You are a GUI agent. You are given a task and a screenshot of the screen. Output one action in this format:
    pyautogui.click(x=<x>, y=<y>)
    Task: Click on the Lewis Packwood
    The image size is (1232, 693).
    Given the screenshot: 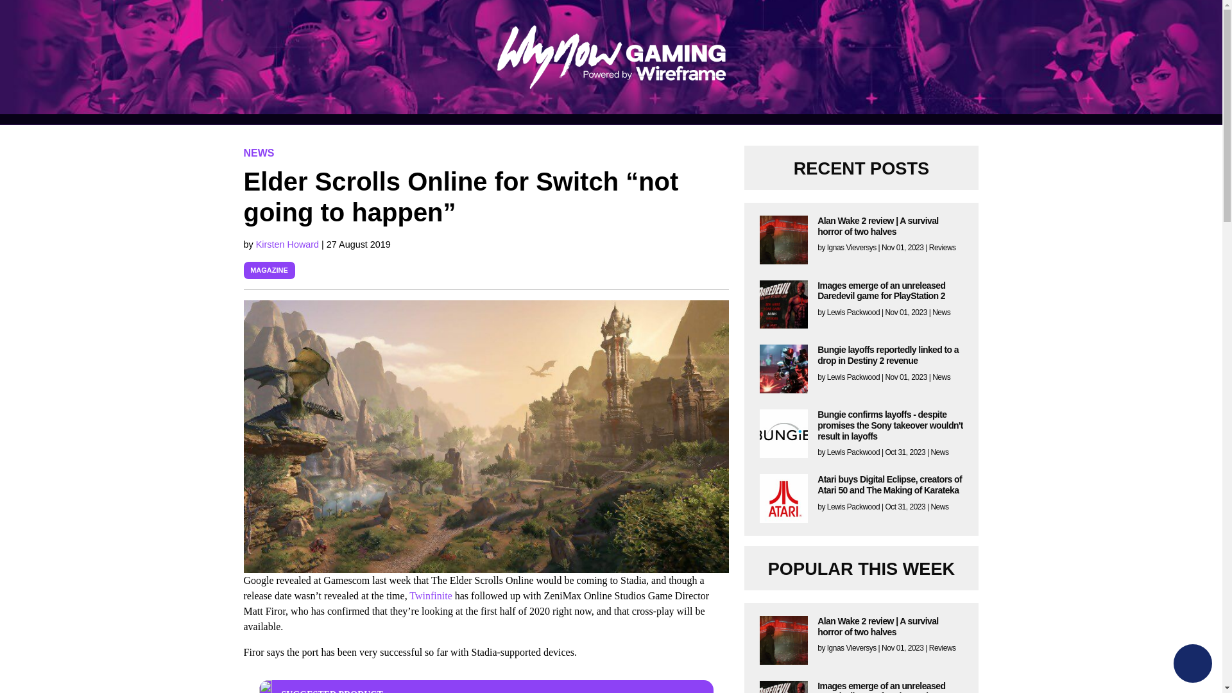 What is the action you would take?
    pyautogui.click(x=853, y=452)
    